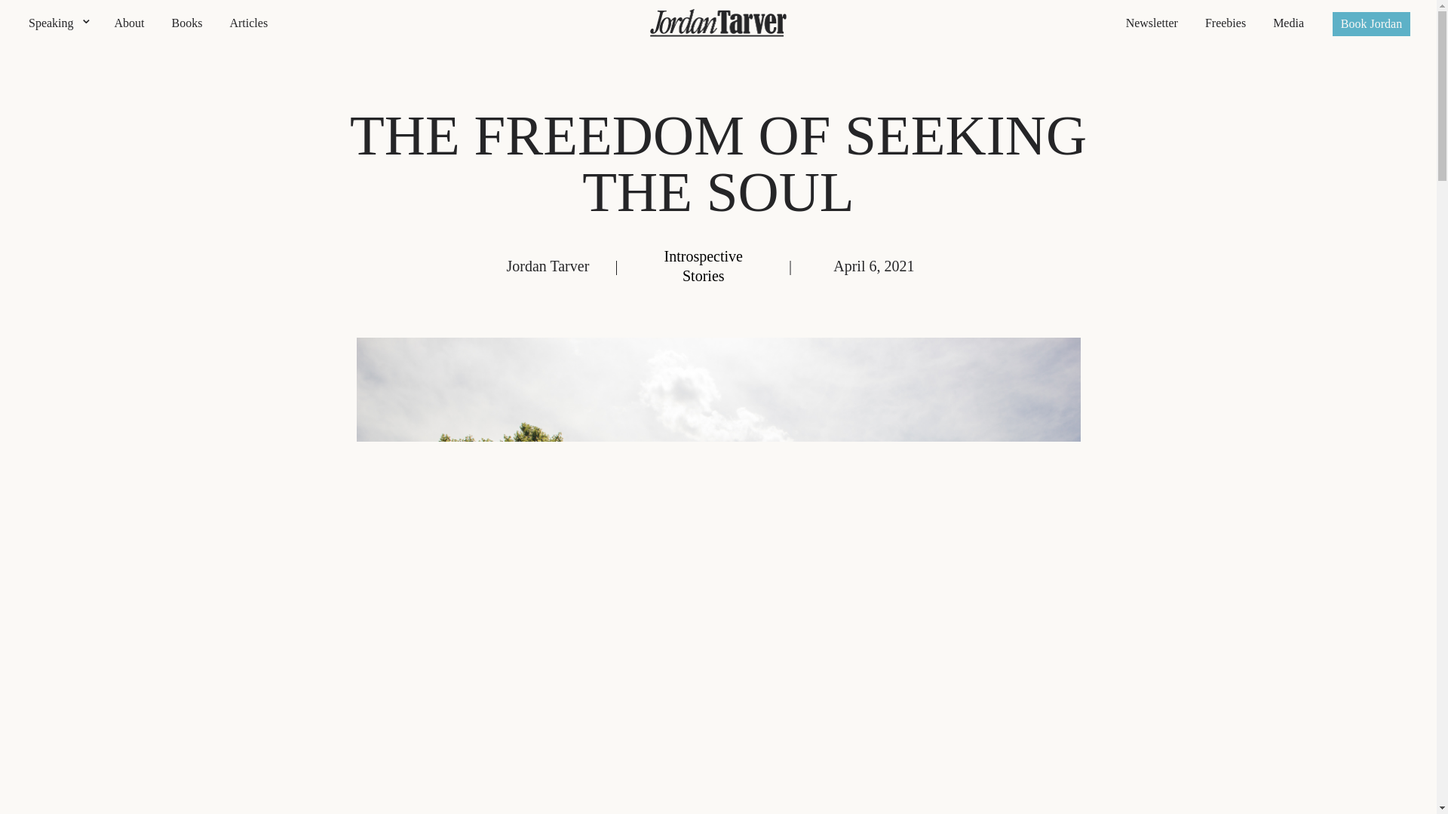 Image resolution: width=1448 pixels, height=814 pixels. Describe the element at coordinates (130, 23) in the screenshot. I see `About` at that location.